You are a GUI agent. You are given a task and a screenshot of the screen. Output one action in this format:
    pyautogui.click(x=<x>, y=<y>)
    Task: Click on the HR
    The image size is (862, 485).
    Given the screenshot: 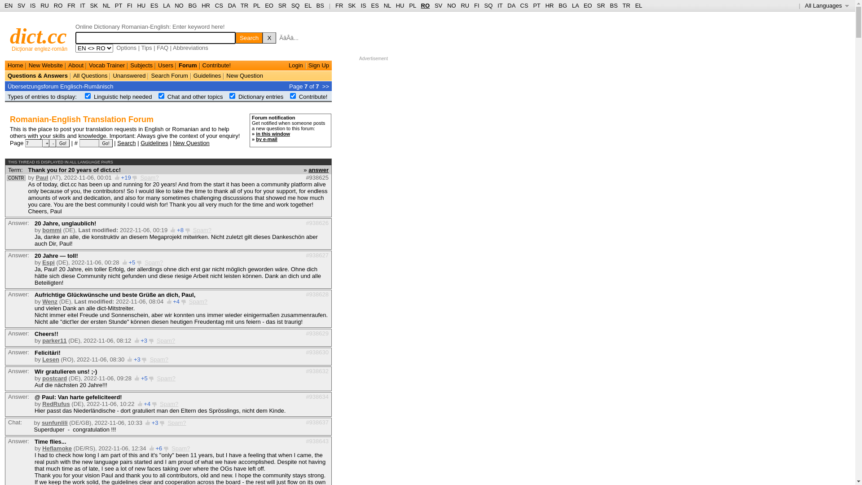 What is the action you would take?
    pyautogui.click(x=550, y=5)
    